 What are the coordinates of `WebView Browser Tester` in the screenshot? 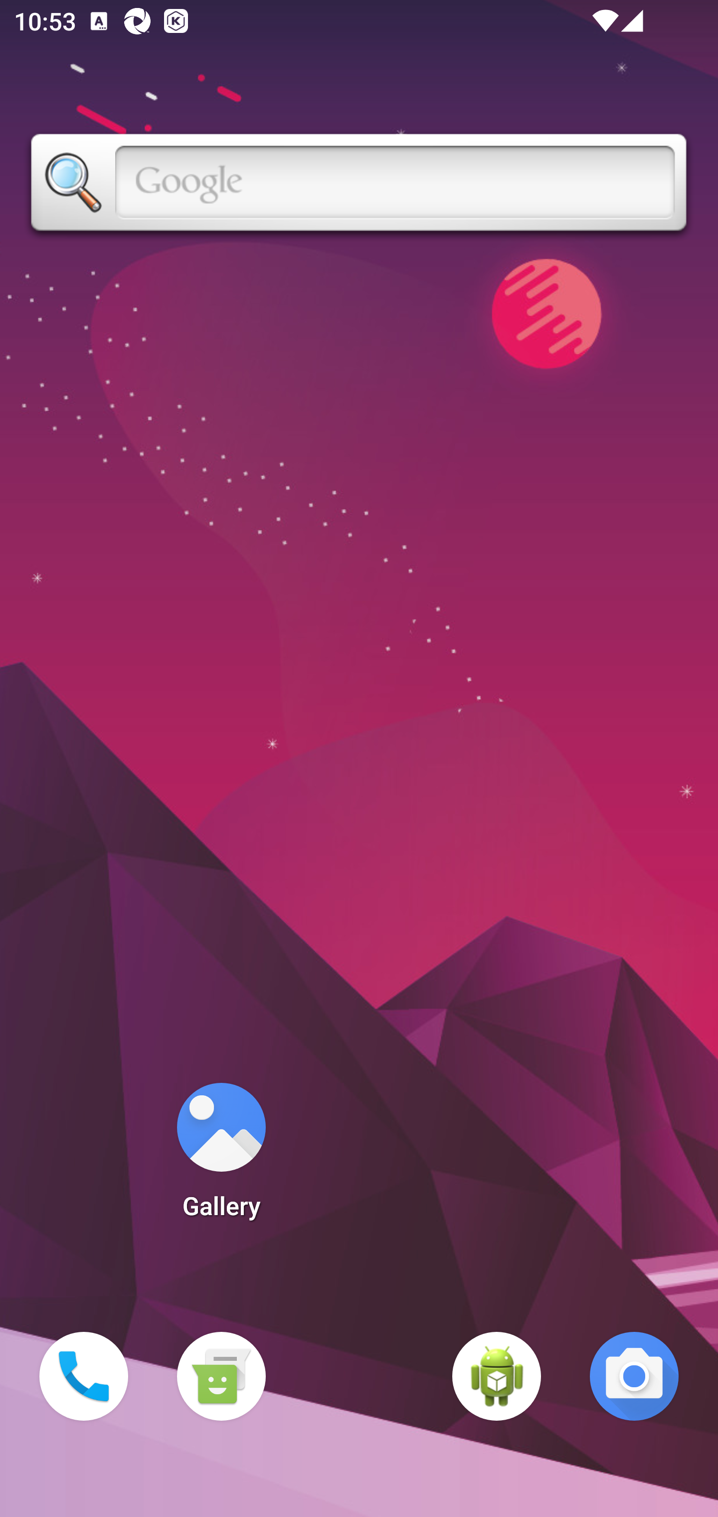 It's located at (497, 1376).